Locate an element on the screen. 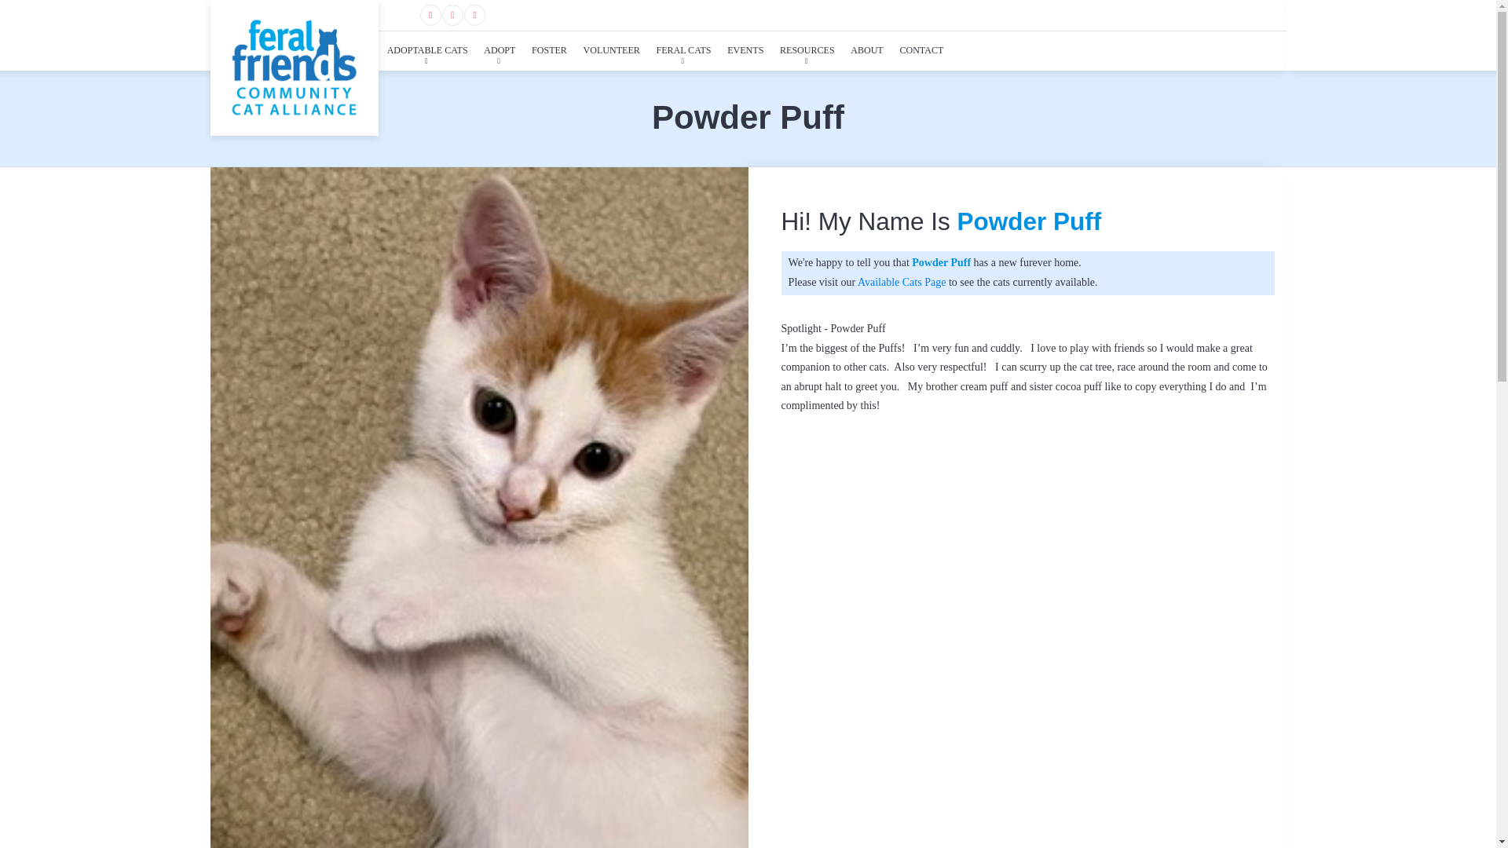  Follow Us on Twitter is located at coordinates (452, 16).